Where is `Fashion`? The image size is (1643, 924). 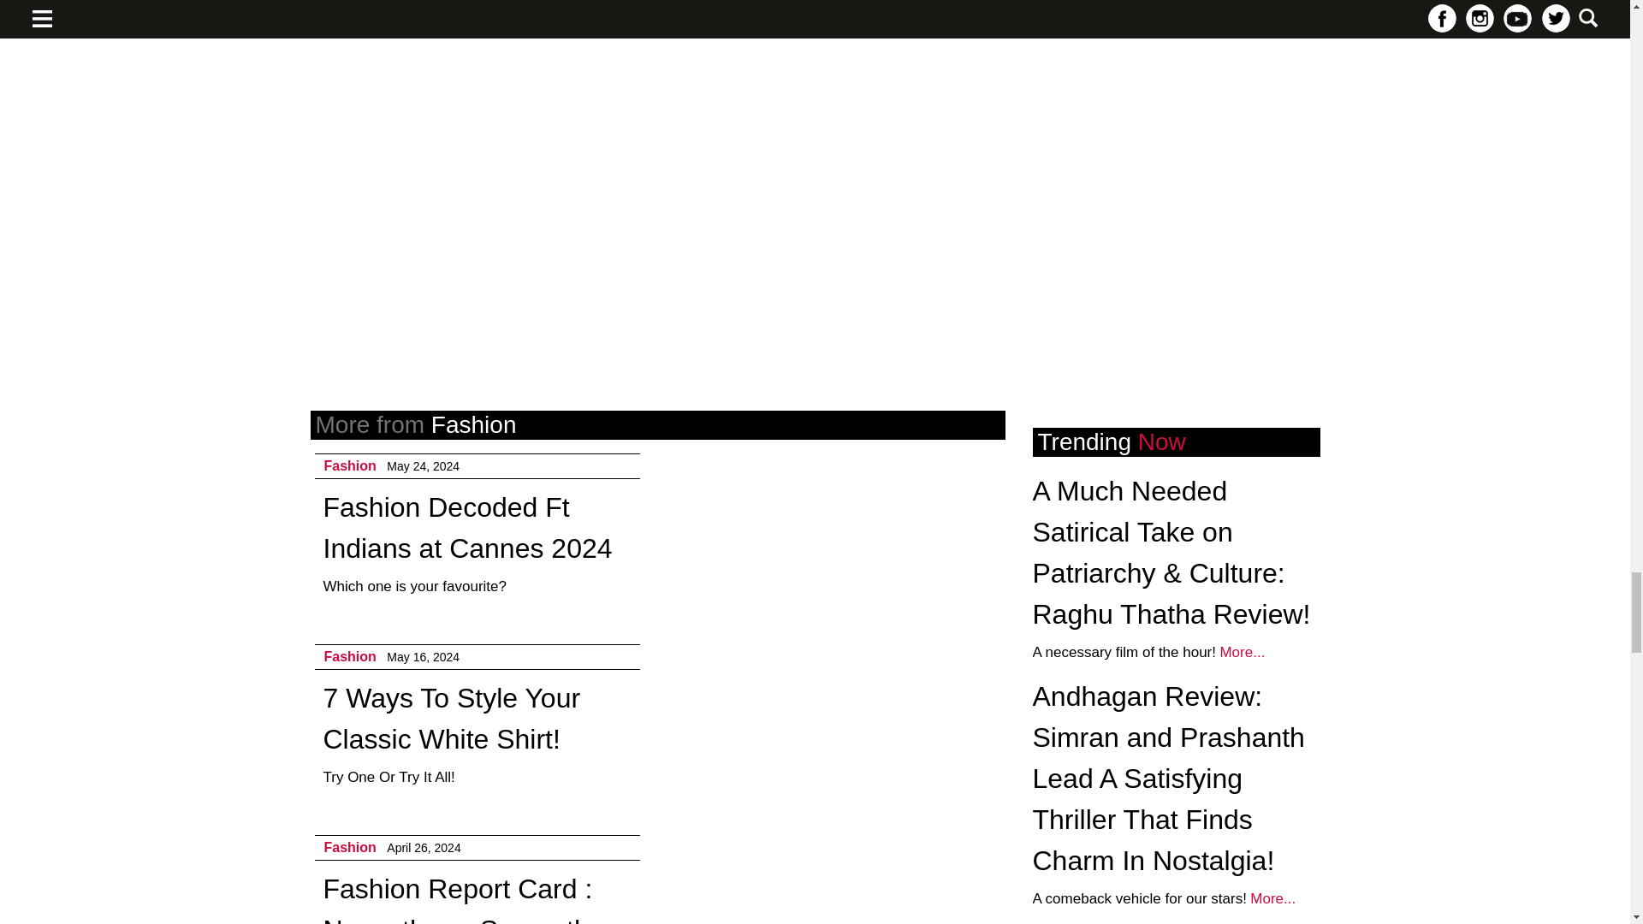
Fashion is located at coordinates (349, 465).